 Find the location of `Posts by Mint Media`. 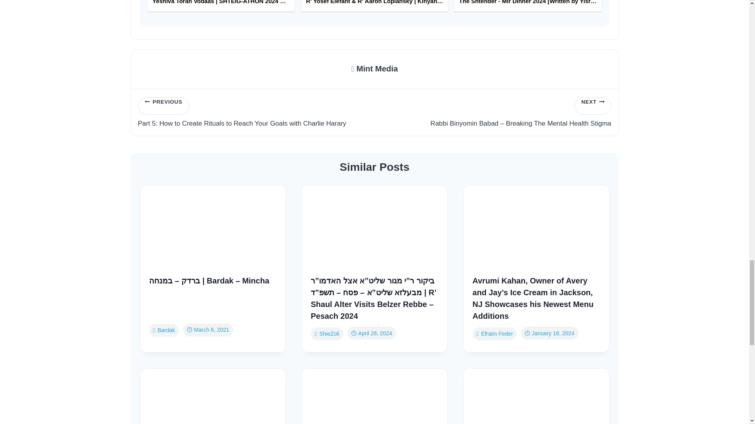

Posts by Mint Media is located at coordinates (374, 69).